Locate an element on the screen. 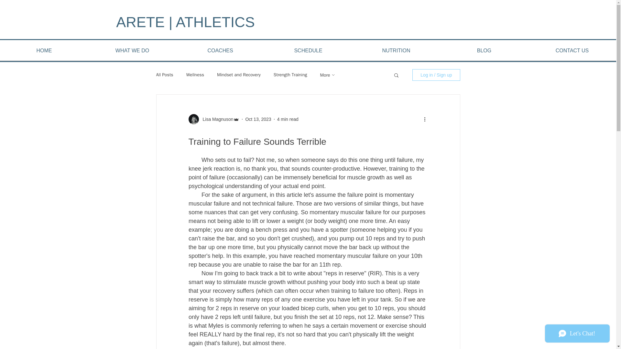 Image resolution: width=621 pixels, height=349 pixels. Mindset and Recovery is located at coordinates (239, 75).